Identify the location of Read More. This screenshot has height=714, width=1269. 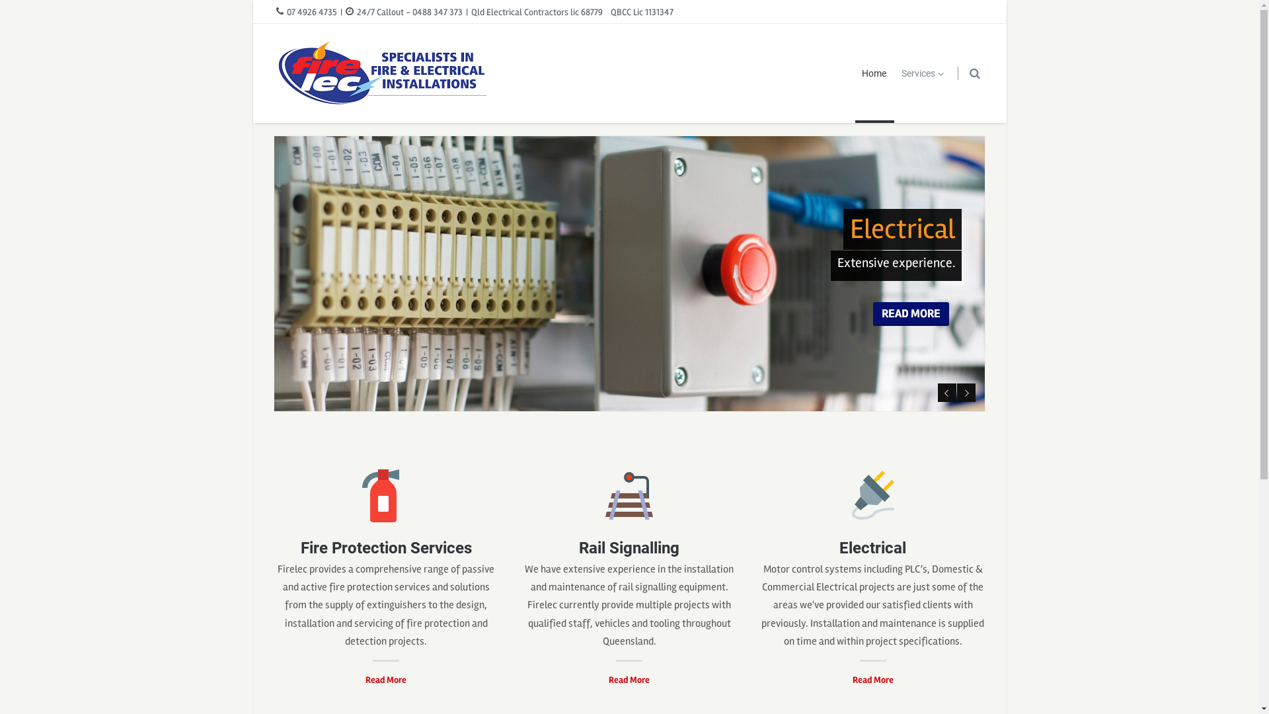
(629, 680).